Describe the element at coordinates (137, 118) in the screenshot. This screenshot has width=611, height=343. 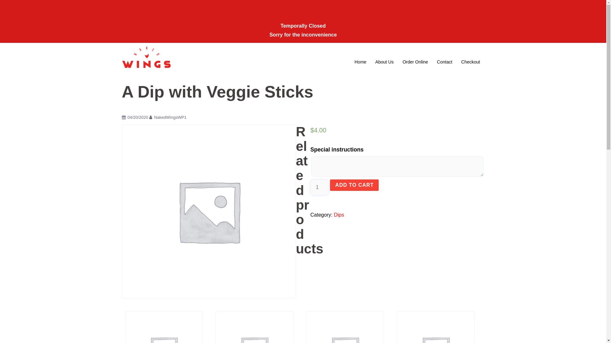
I see `04/20/2020` at that location.